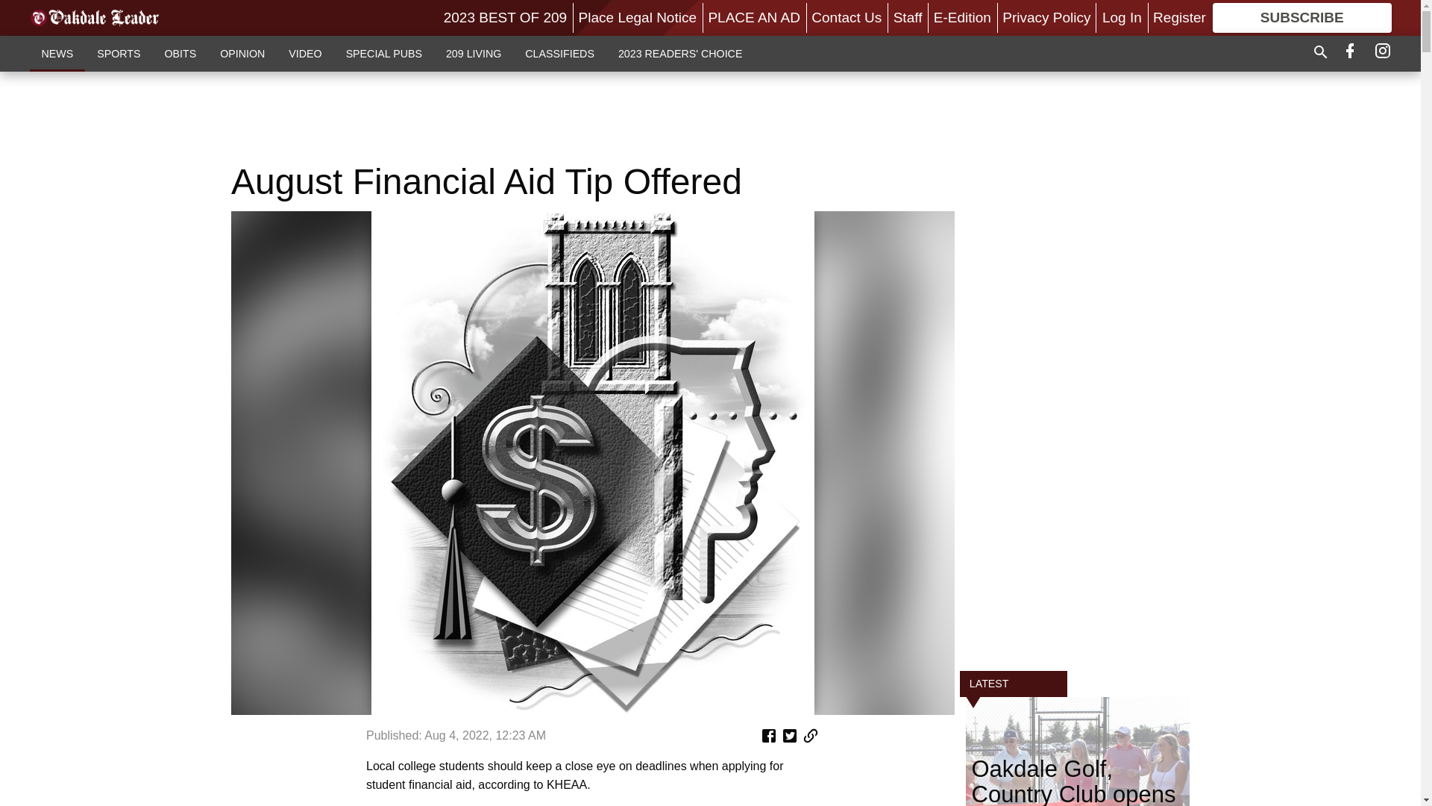 The height and width of the screenshot is (806, 1432). What do you see at coordinates (473, 53) in the screenshot?
I see `209 LIVING` at bounding box center [473, 53].